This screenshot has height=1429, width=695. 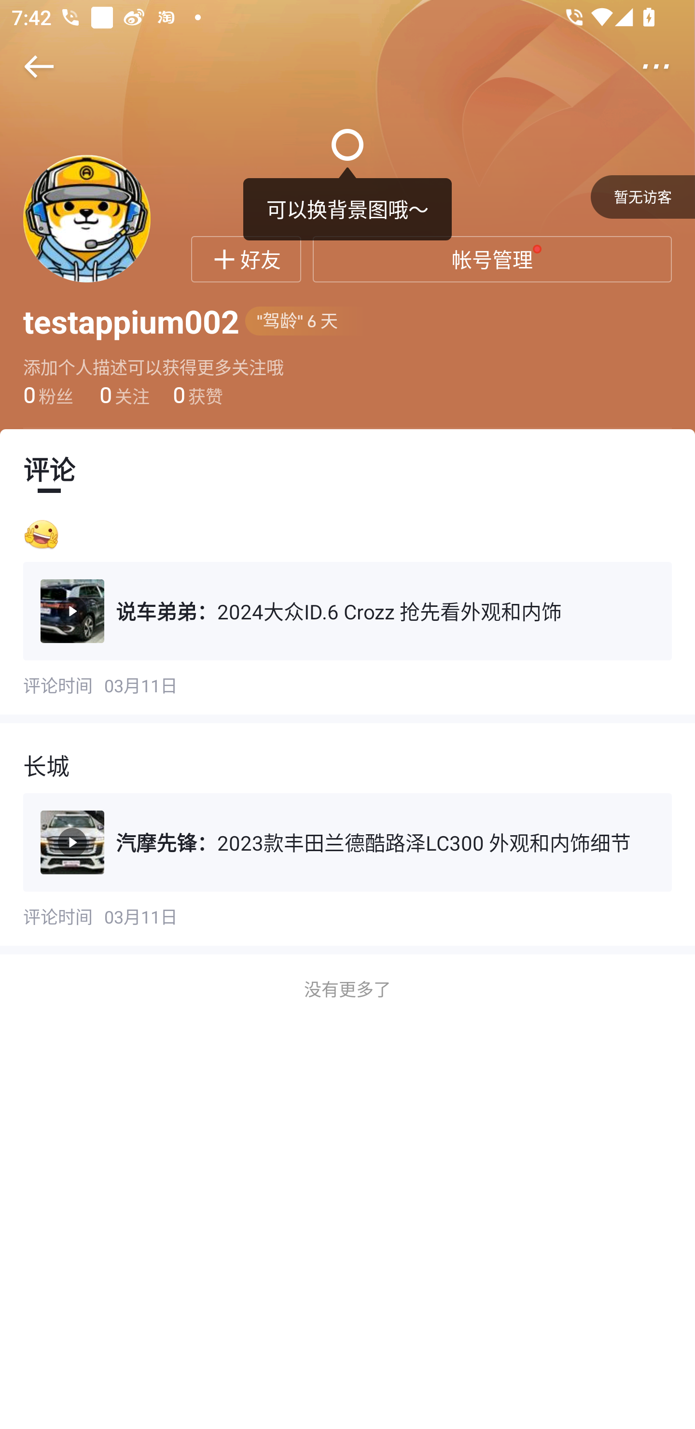 What do you see at coordinates (347, 611) in the screenshot?
I see `[耶] 说车弟弟：2024大众ID.6 Crozz 抢先看外观和内饰 评论时间 03月11日` at bounding box center [347, 611].